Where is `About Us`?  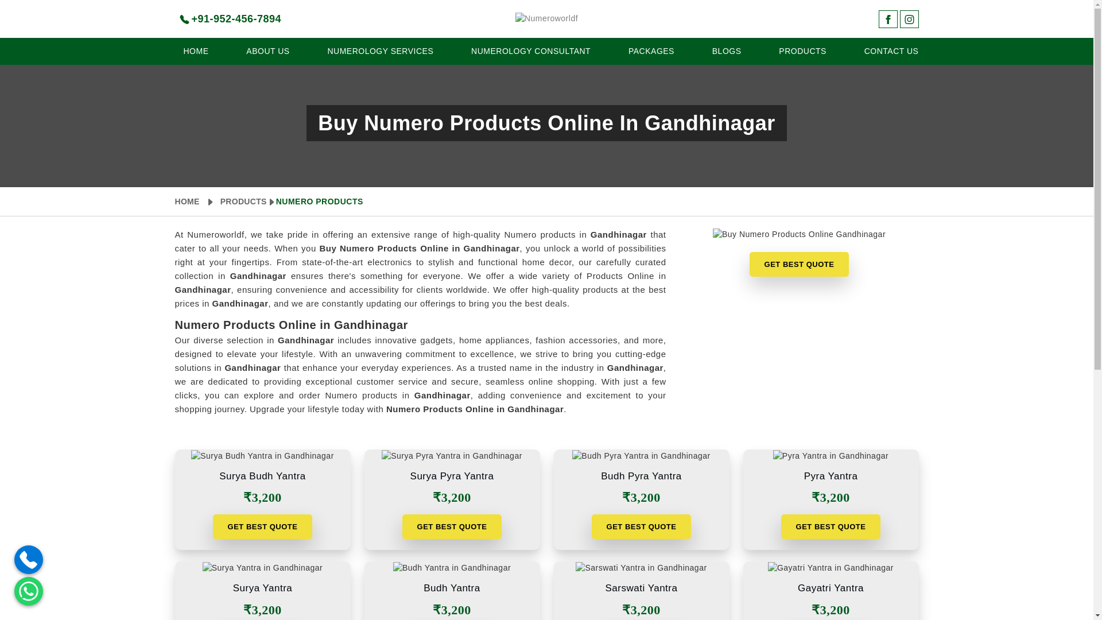
About Us is located at coordinates (267, 51).